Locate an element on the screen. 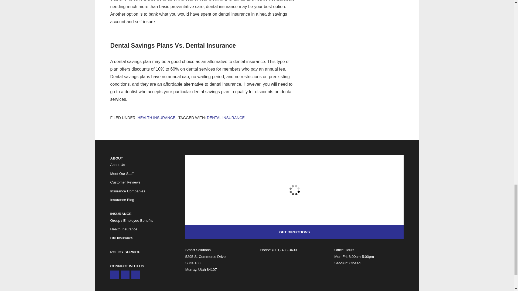 This screenshot has width=518, height=291. Health Insurance is located at coordinates (156, 117).